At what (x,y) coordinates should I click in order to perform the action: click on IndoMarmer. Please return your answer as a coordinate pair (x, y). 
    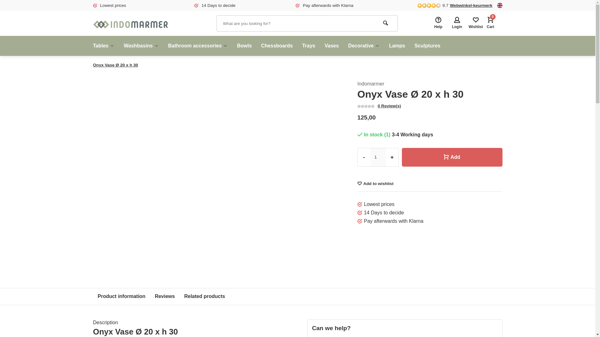
    Looking at the image, I should click on (130, 23).